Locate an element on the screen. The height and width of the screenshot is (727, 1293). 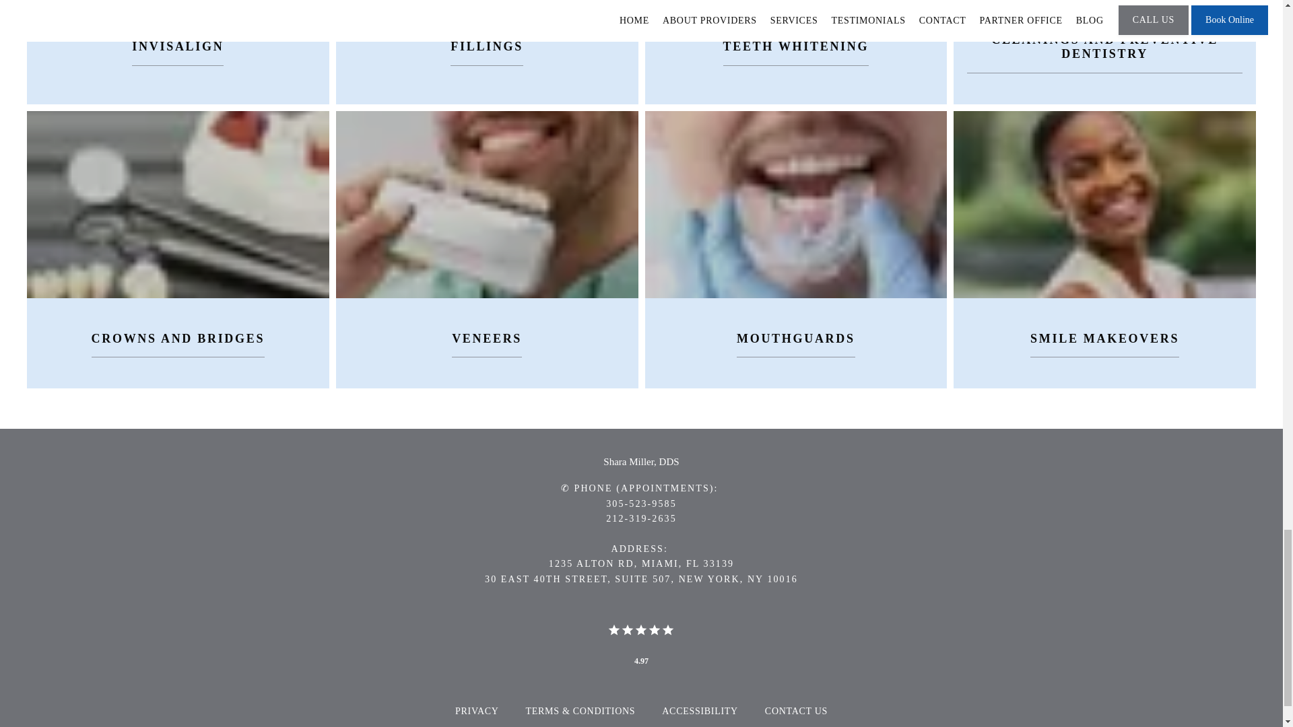
TEETH WHITENING is located at coordinates (796, 46).